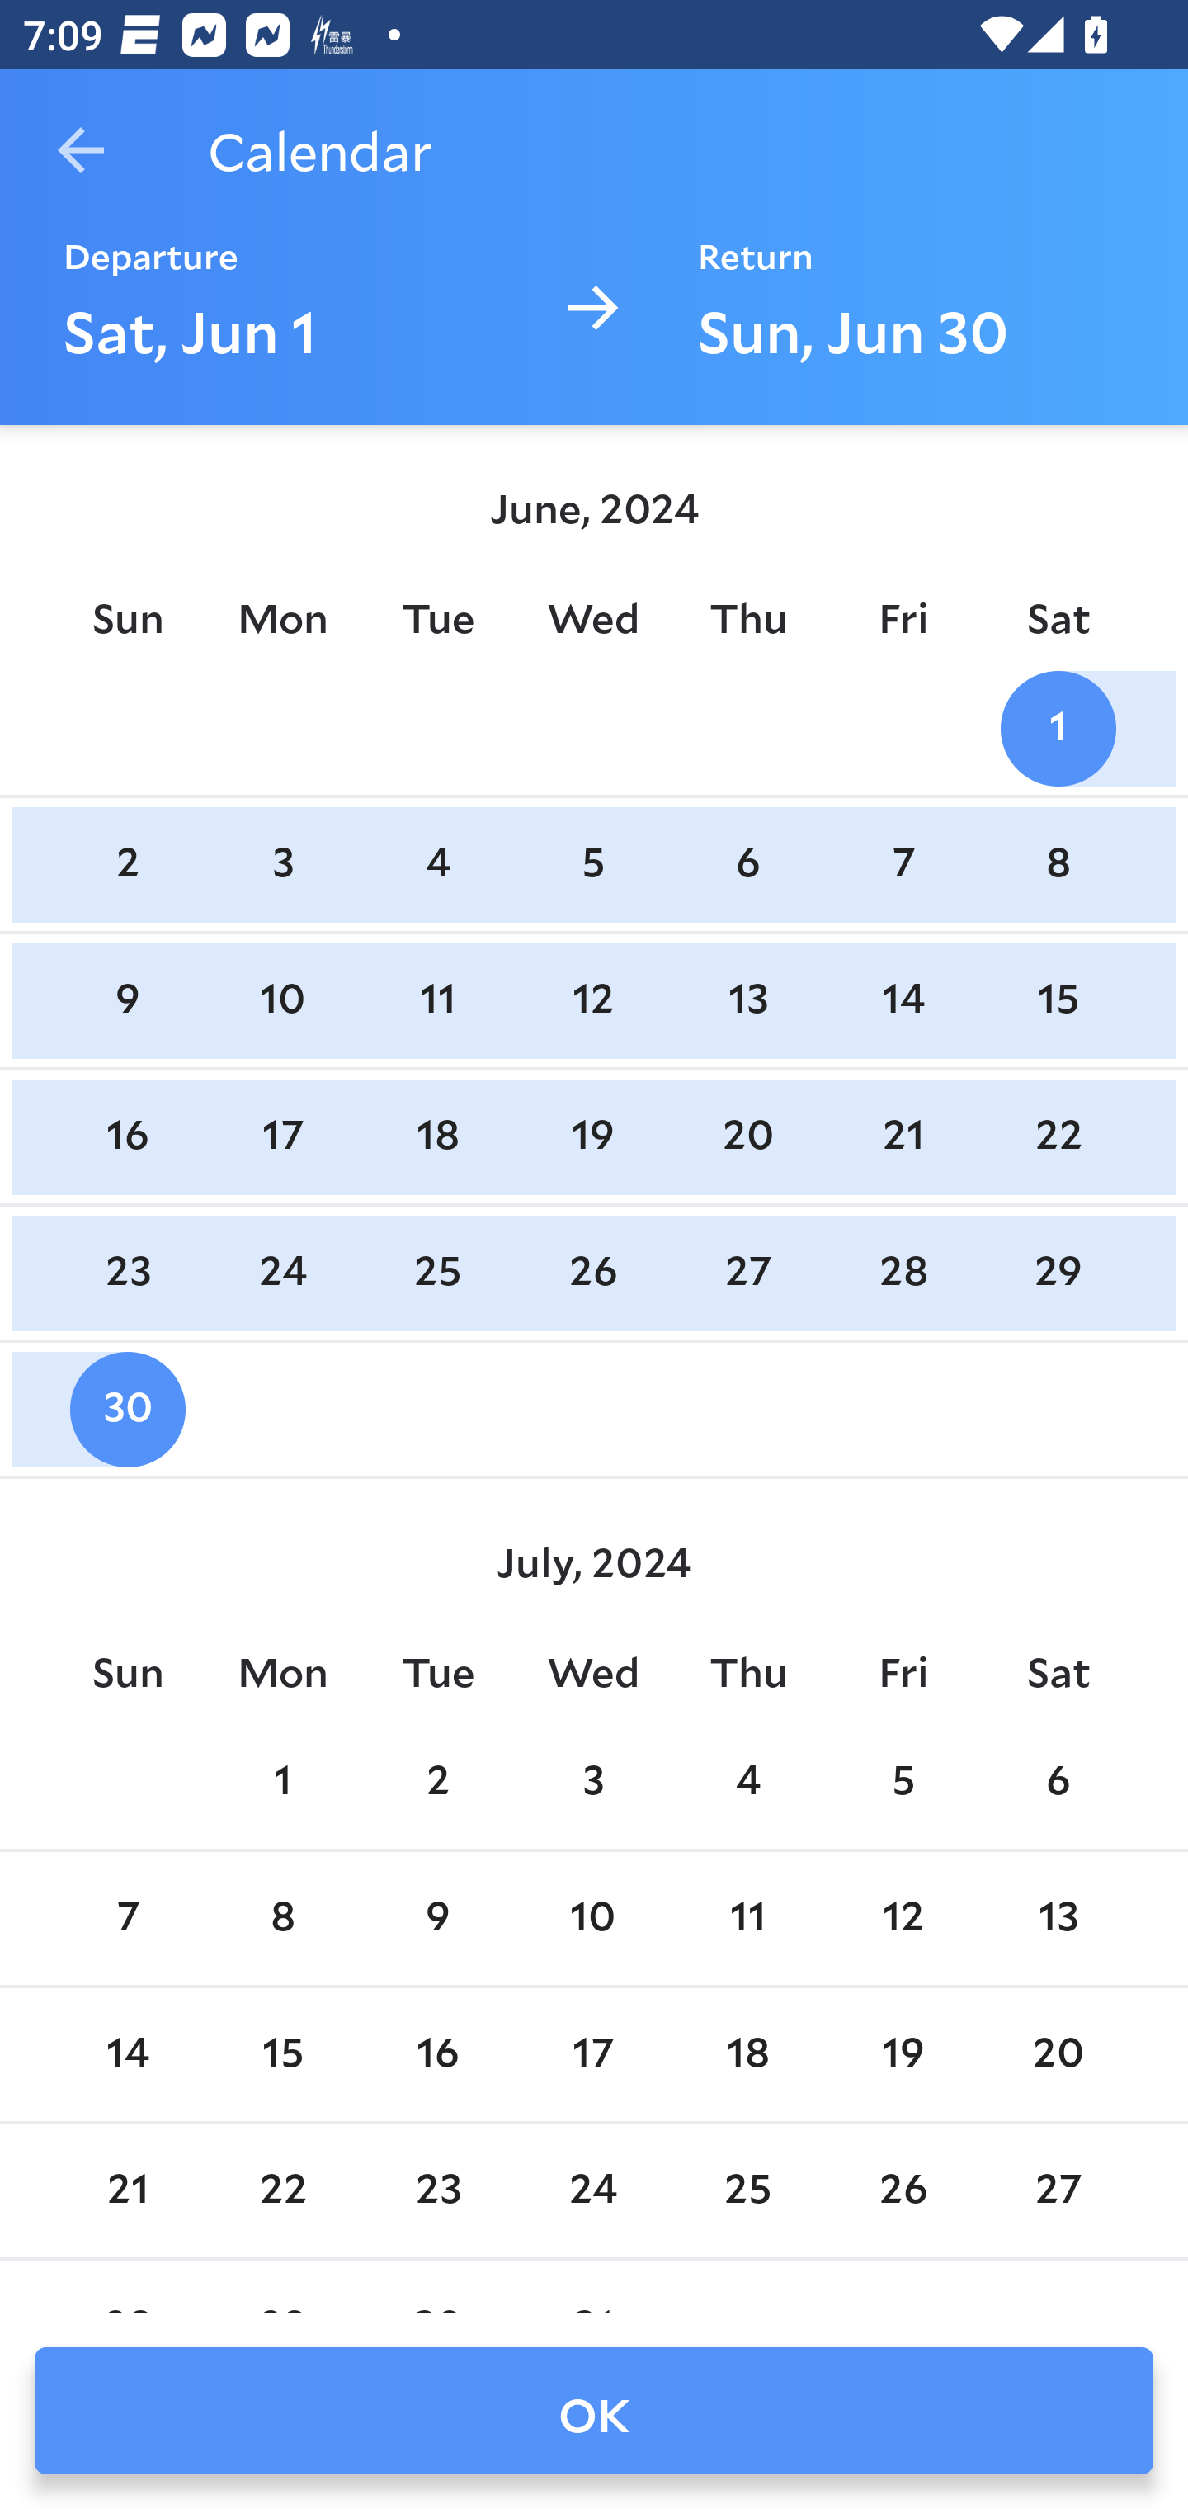  What do you see at coordinates (593, 1274) in the screenshot?
I see `26` at bounding box center [593, 1274].